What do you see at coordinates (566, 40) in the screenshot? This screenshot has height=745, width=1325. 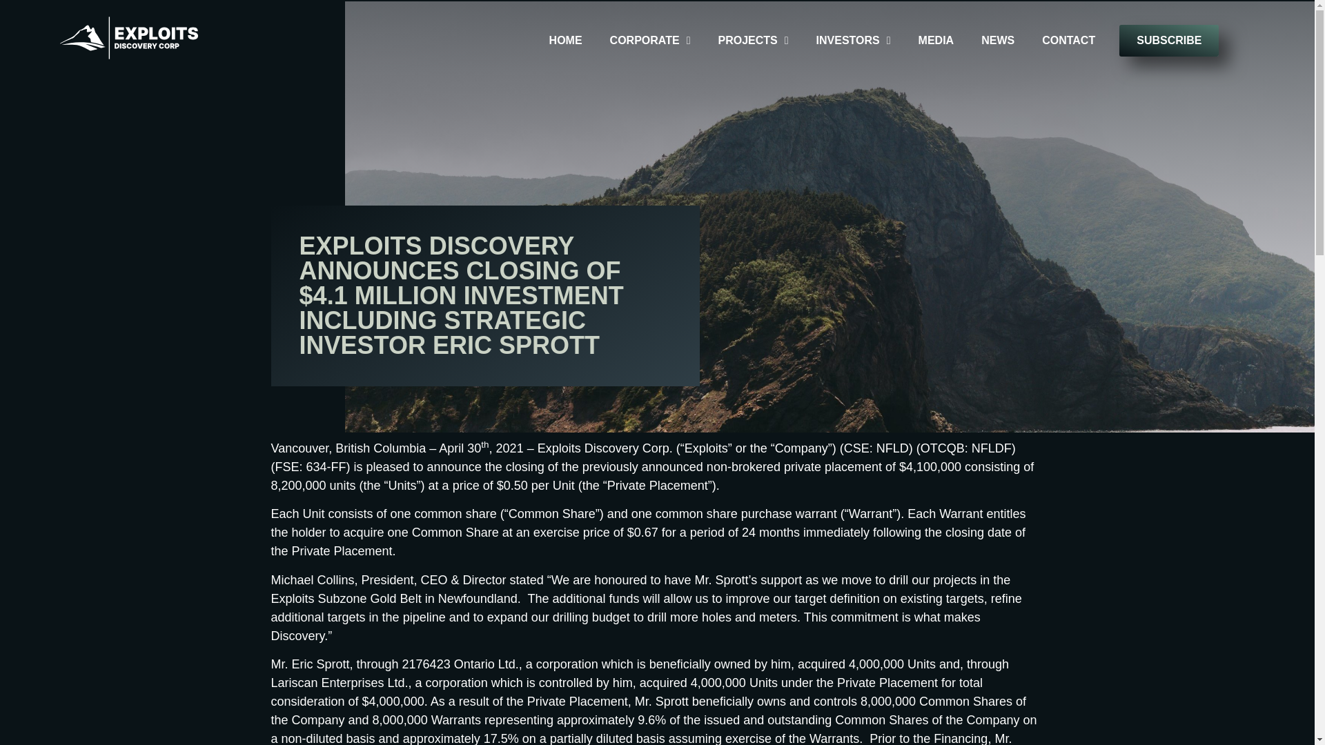 I see `HOME` at bounding box center [566, 40].